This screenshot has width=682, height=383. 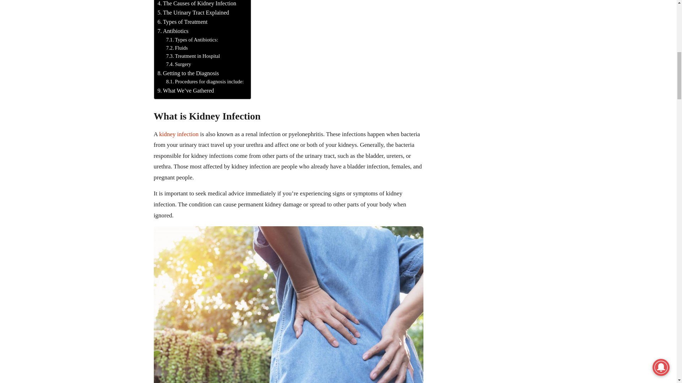 What do you see at coordinates (183, 22) in the screenshot?
I see `Types of Treatment` at bounding box center [183, 22].